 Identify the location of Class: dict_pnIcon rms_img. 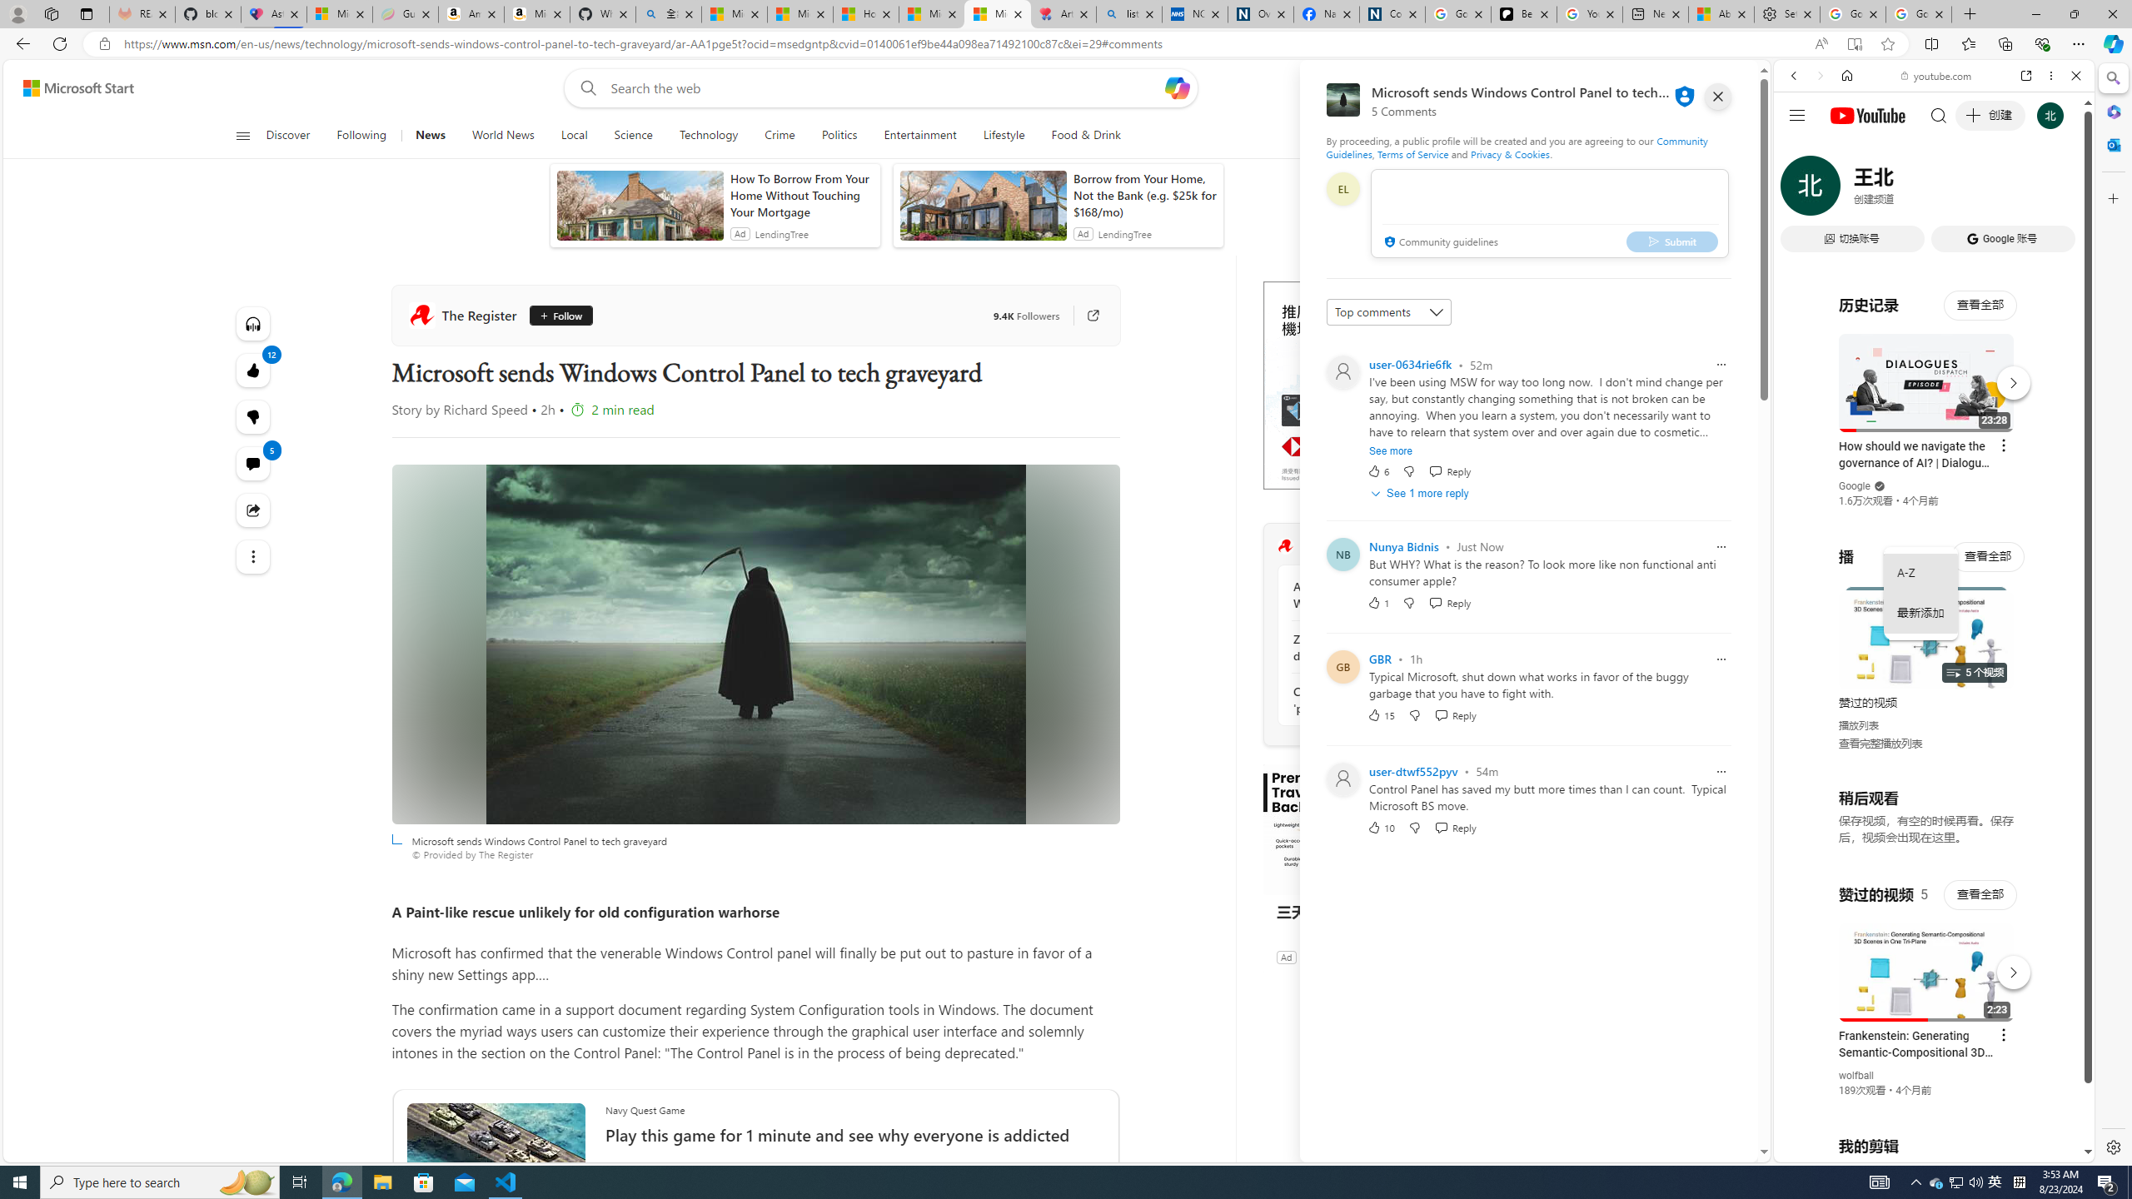
(1921, 1149).